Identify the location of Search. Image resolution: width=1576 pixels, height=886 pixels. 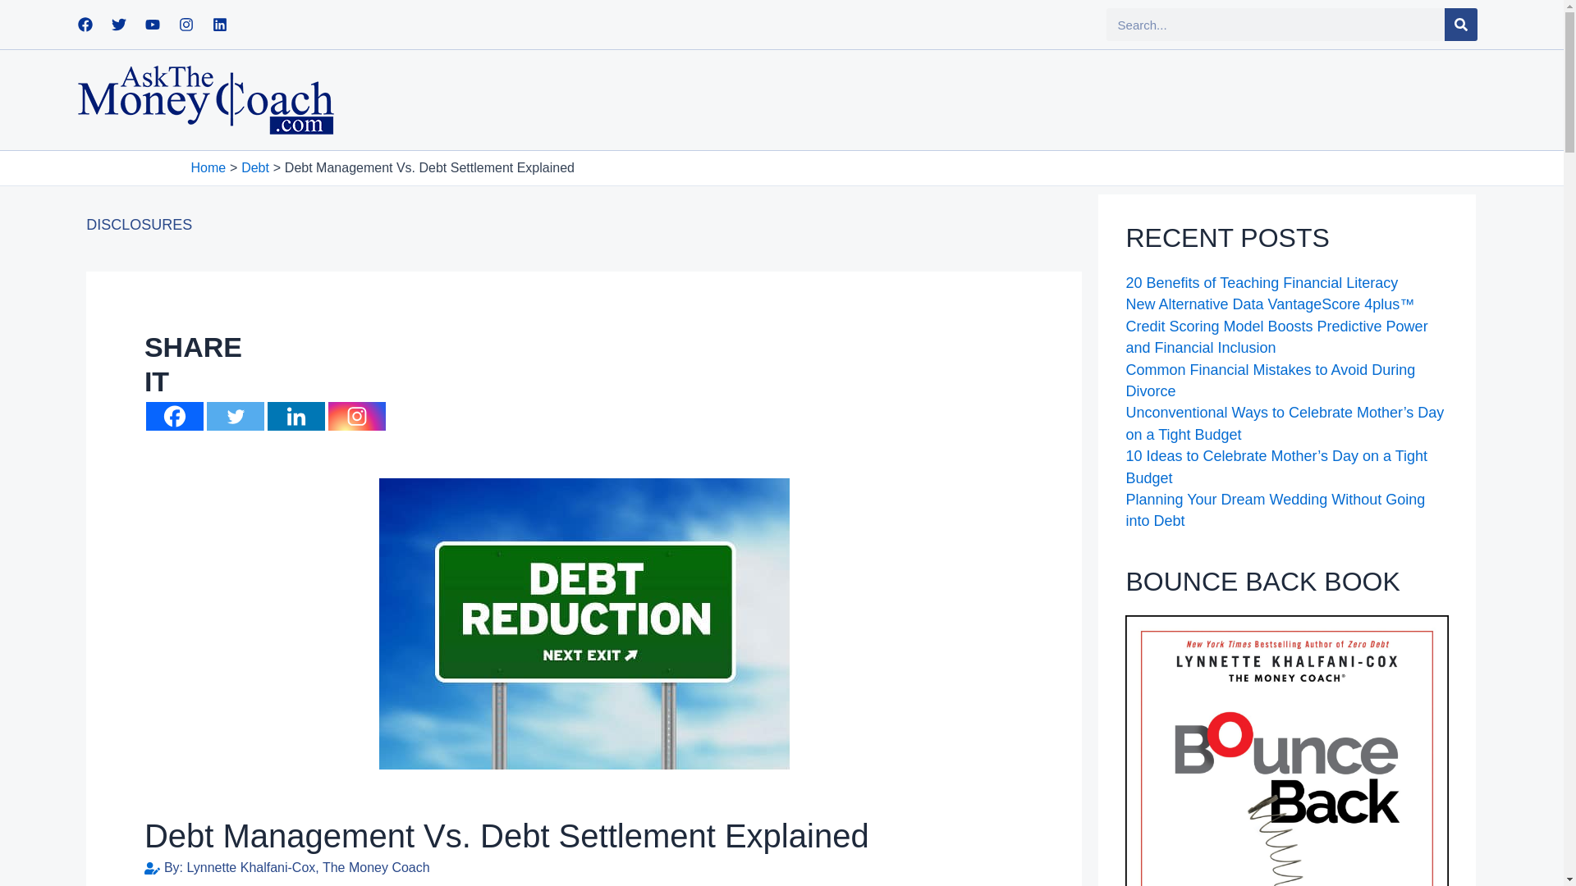
(1461, 24).